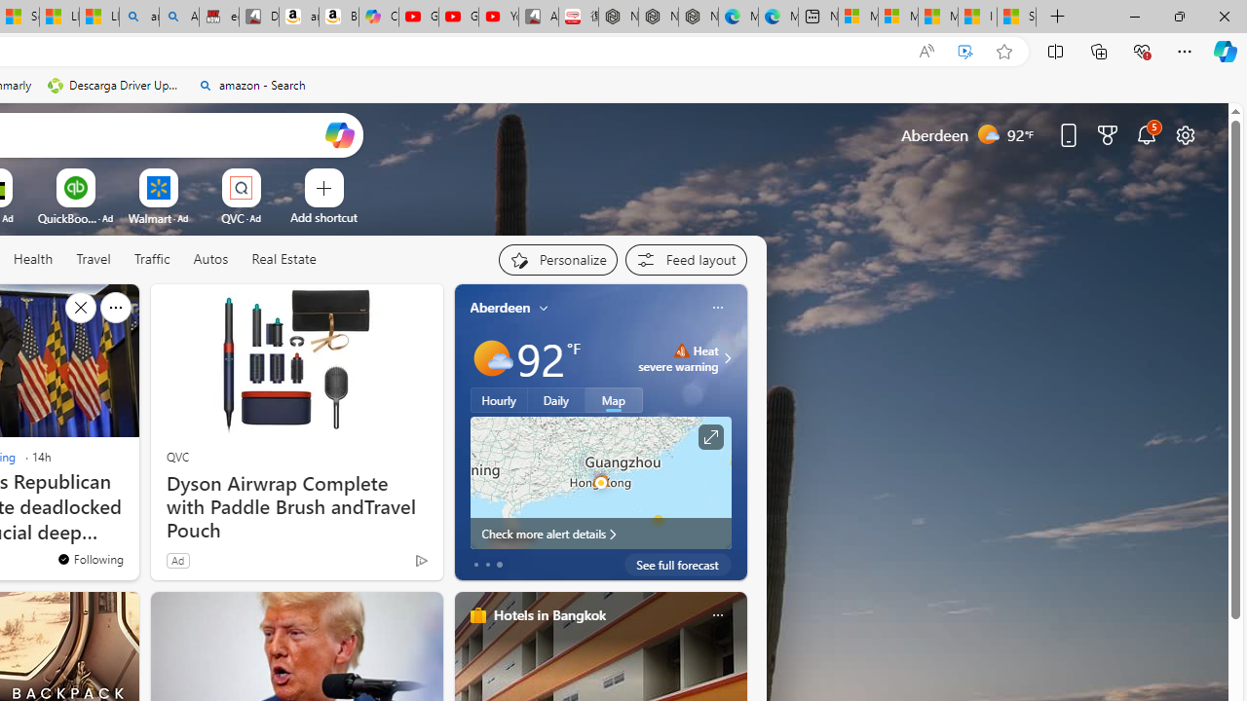 Image resolution: width=1247 pixels, height=701 pixels. I want to click on Traffic, so click(152, 260).